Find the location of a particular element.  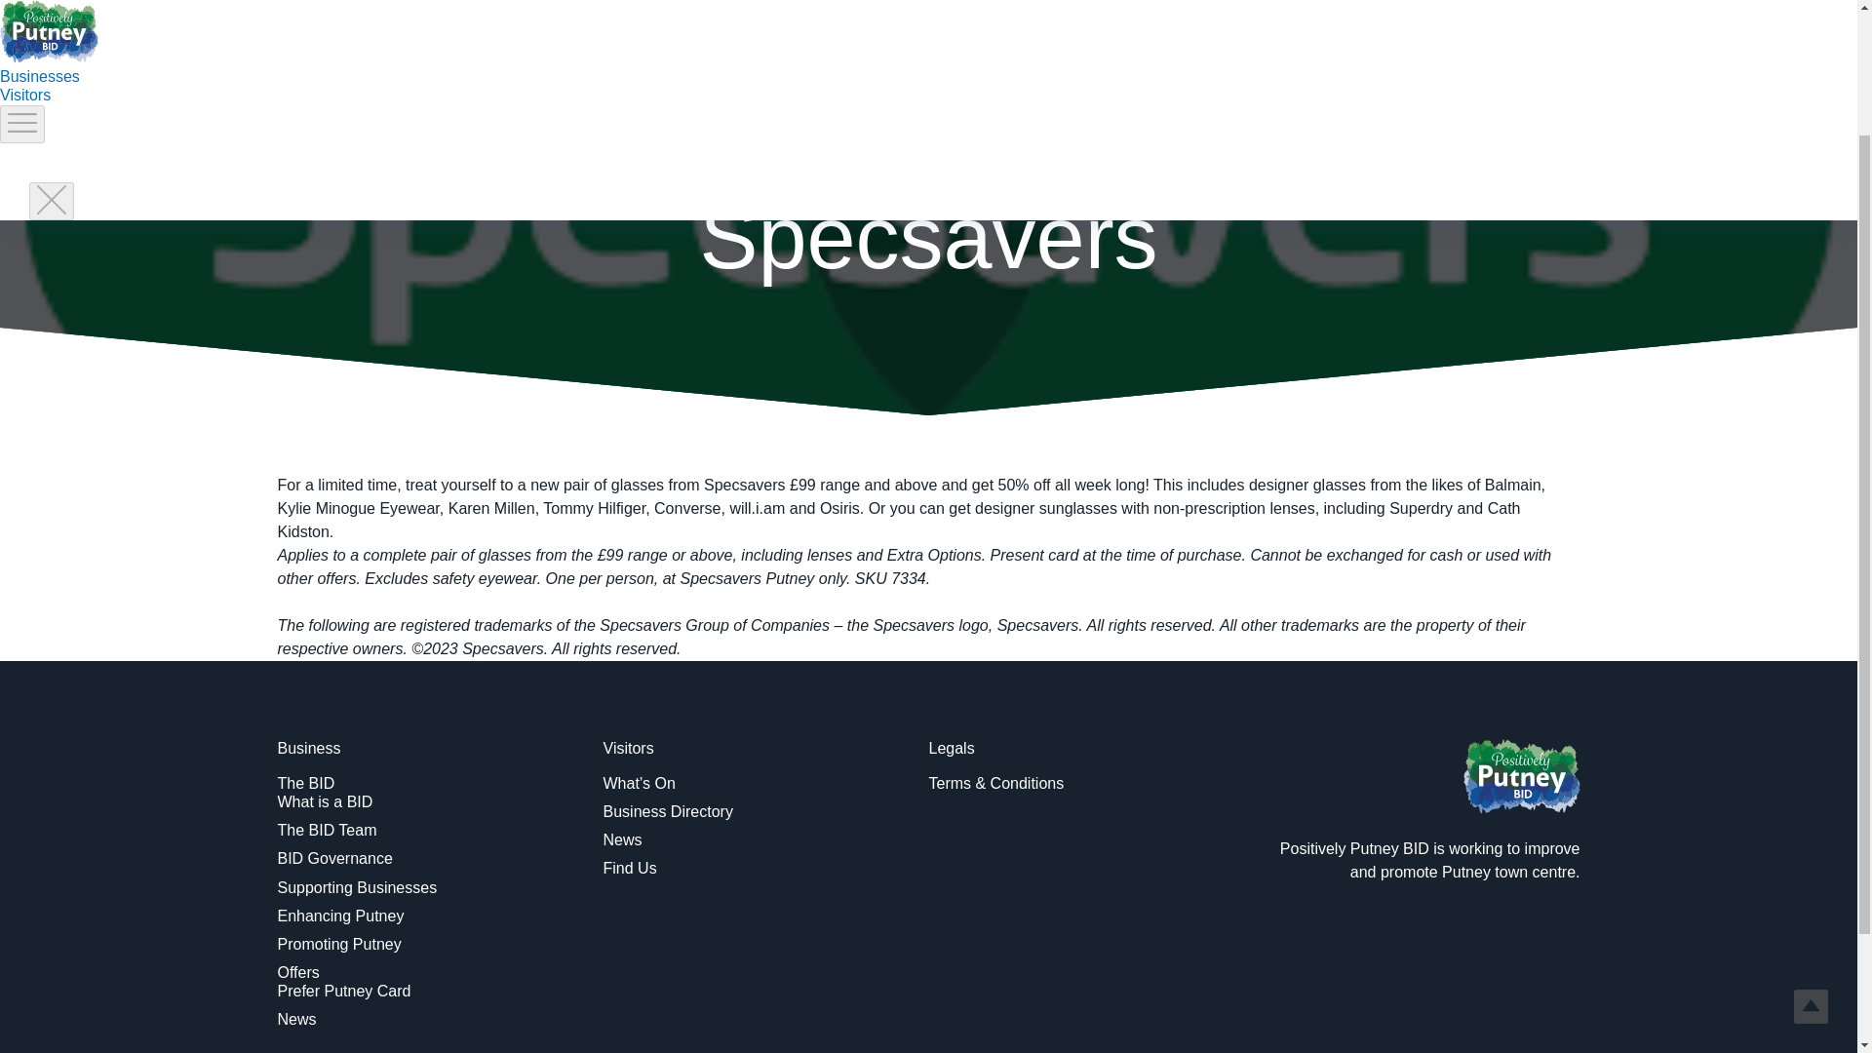

Find Us is located at coordinates (630, 868).